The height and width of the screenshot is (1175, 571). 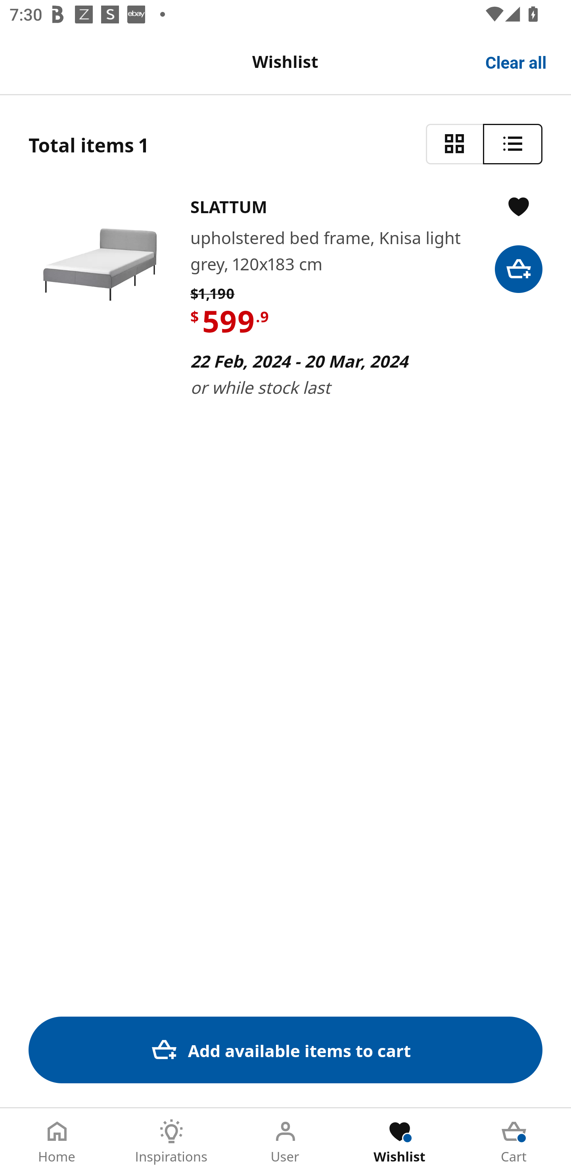 I want to click on Wishlist
Tab 4 of 5, so click(x=400, y=1142).